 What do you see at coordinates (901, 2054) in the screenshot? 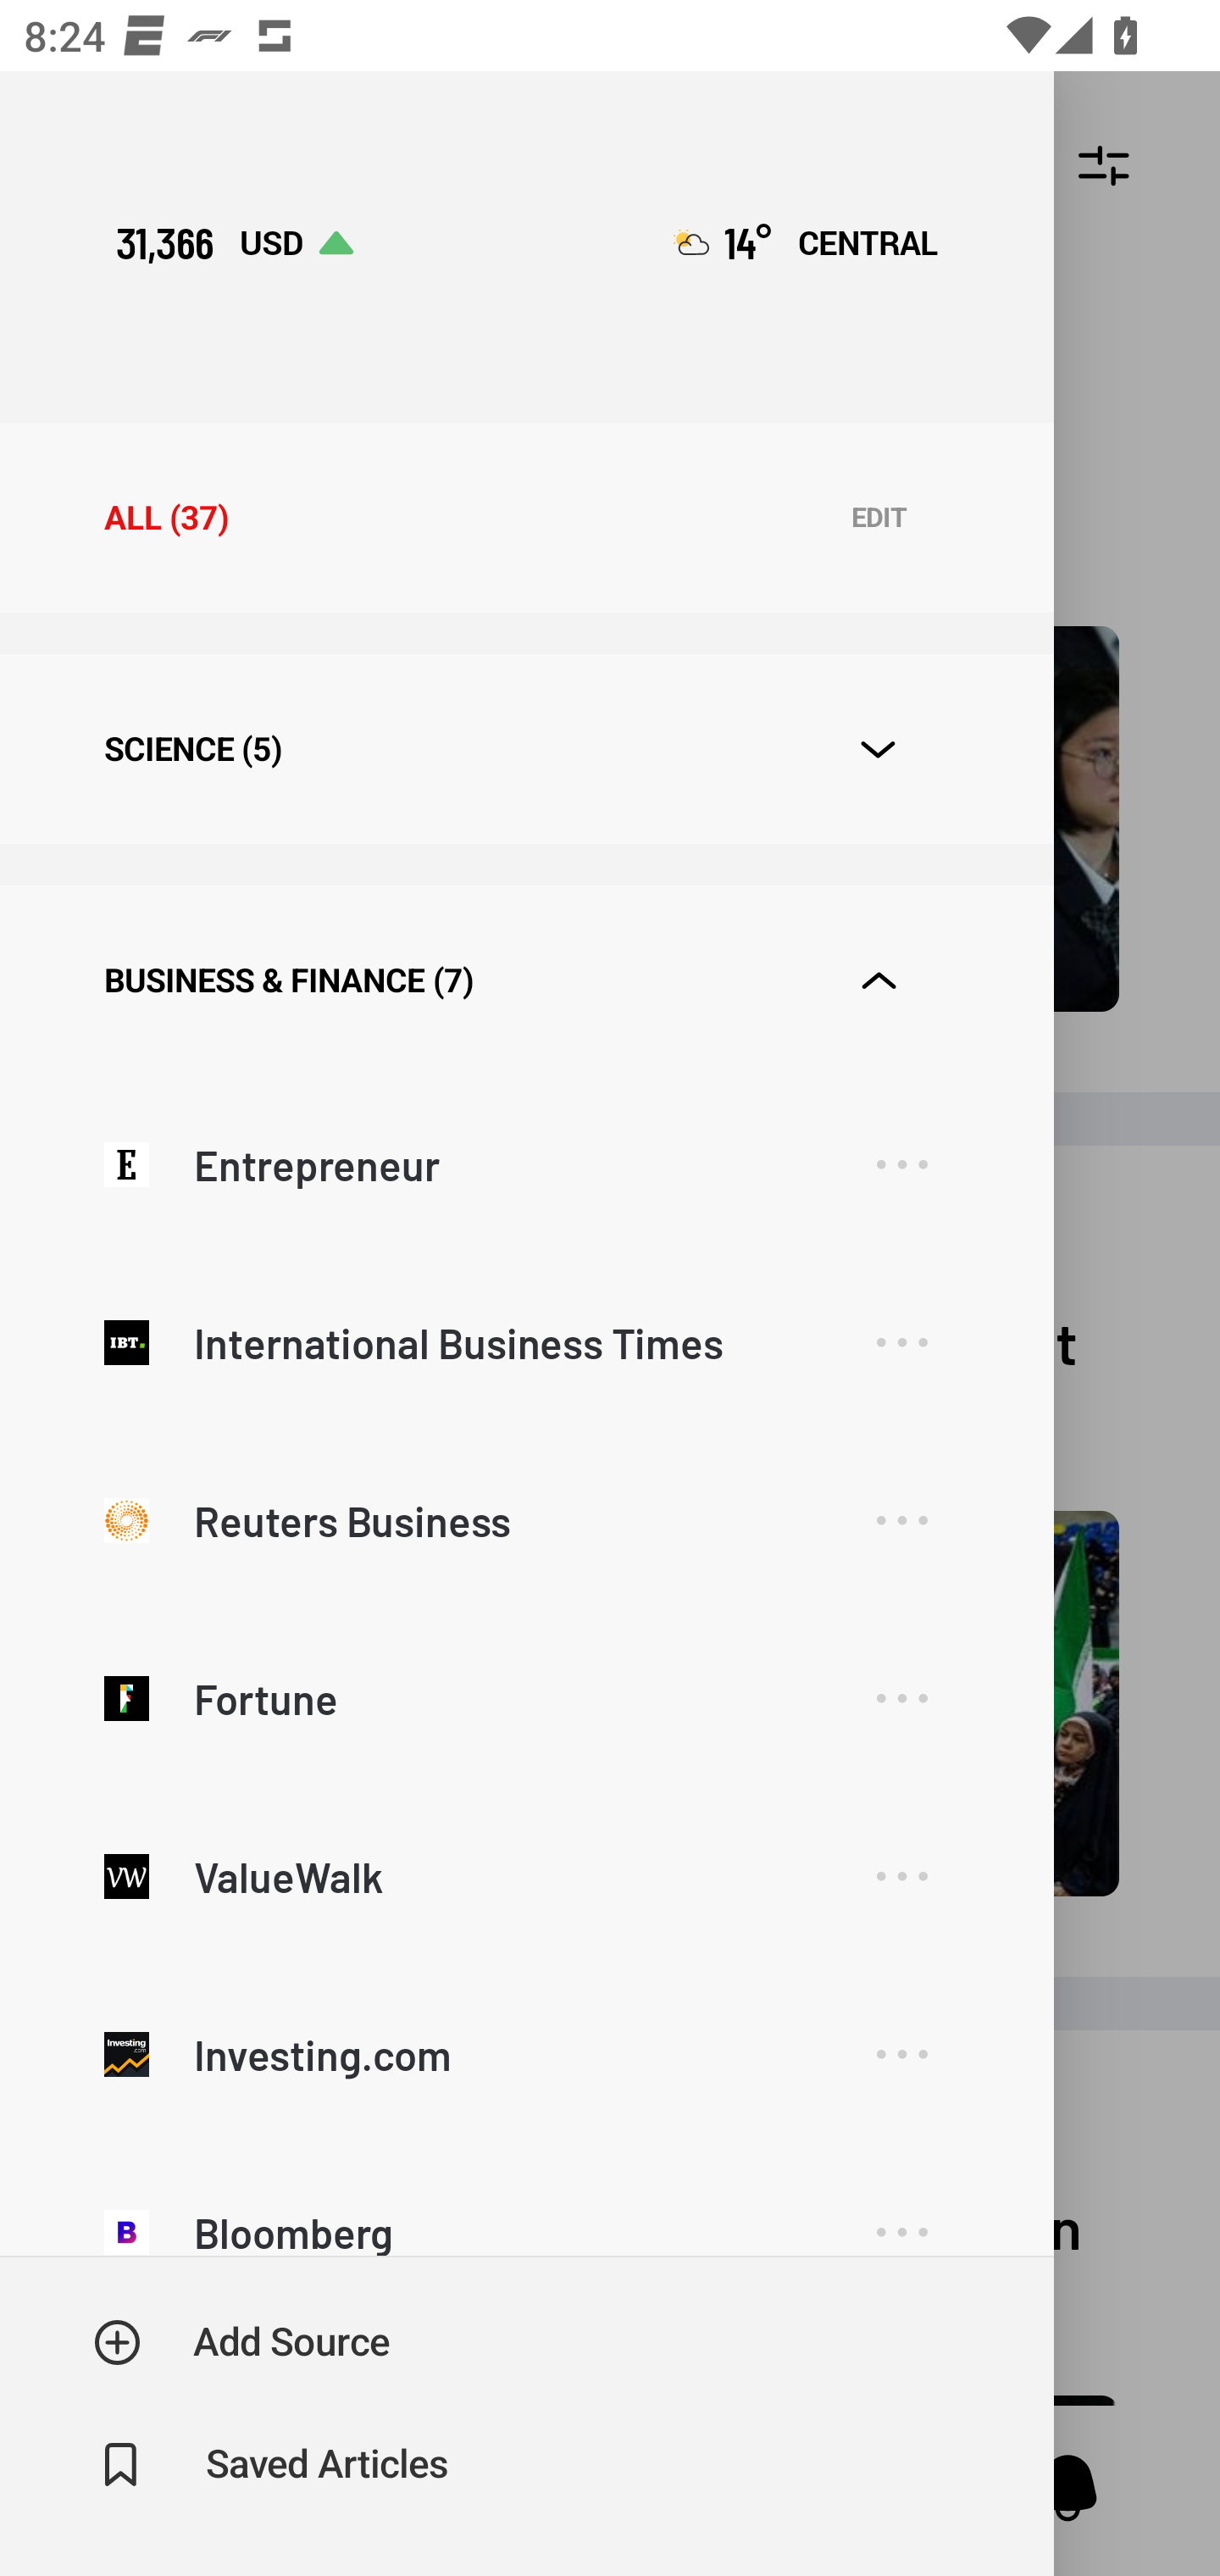
I see `More Options` at bounding box center [901, 2054].